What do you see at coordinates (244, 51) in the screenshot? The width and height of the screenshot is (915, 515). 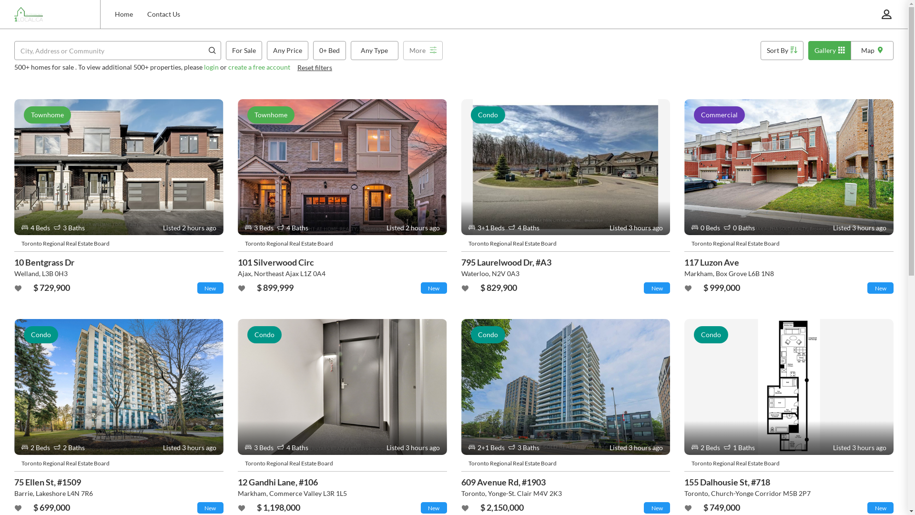 I see `For Sale` at bounding box center [244, 51].